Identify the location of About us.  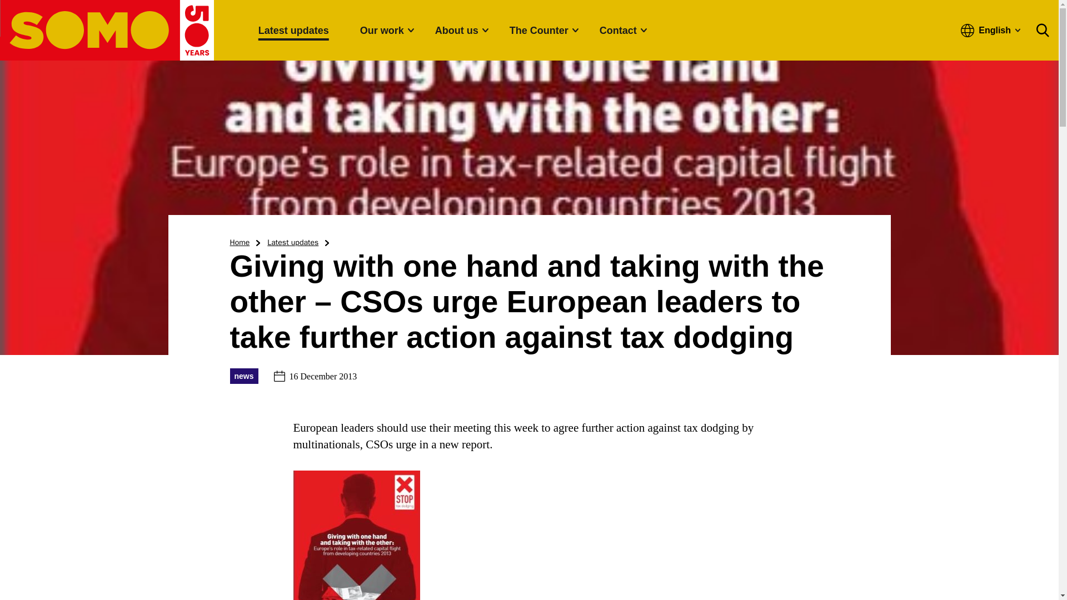
(457, 30).